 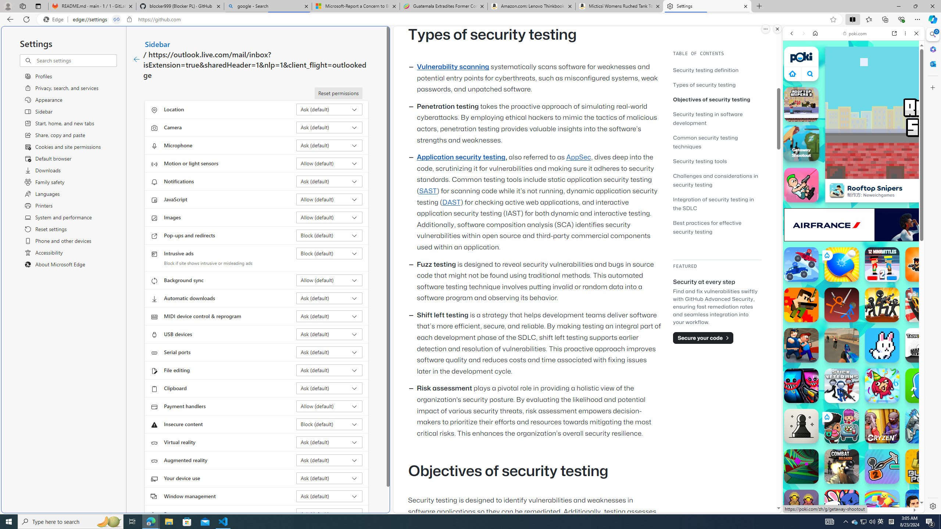 What do you see at coordinates (842, 507) in the screenshot?
I see `Animal Arena` at bounding box center [842, 507].